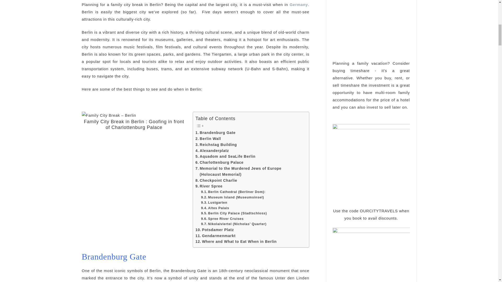 The width and height of the screenshot is (502, 282). What do you see at coordinates (215, 133) in the screenshot?
I see `Brandenburg Gate` at bounding box center [215, 133].